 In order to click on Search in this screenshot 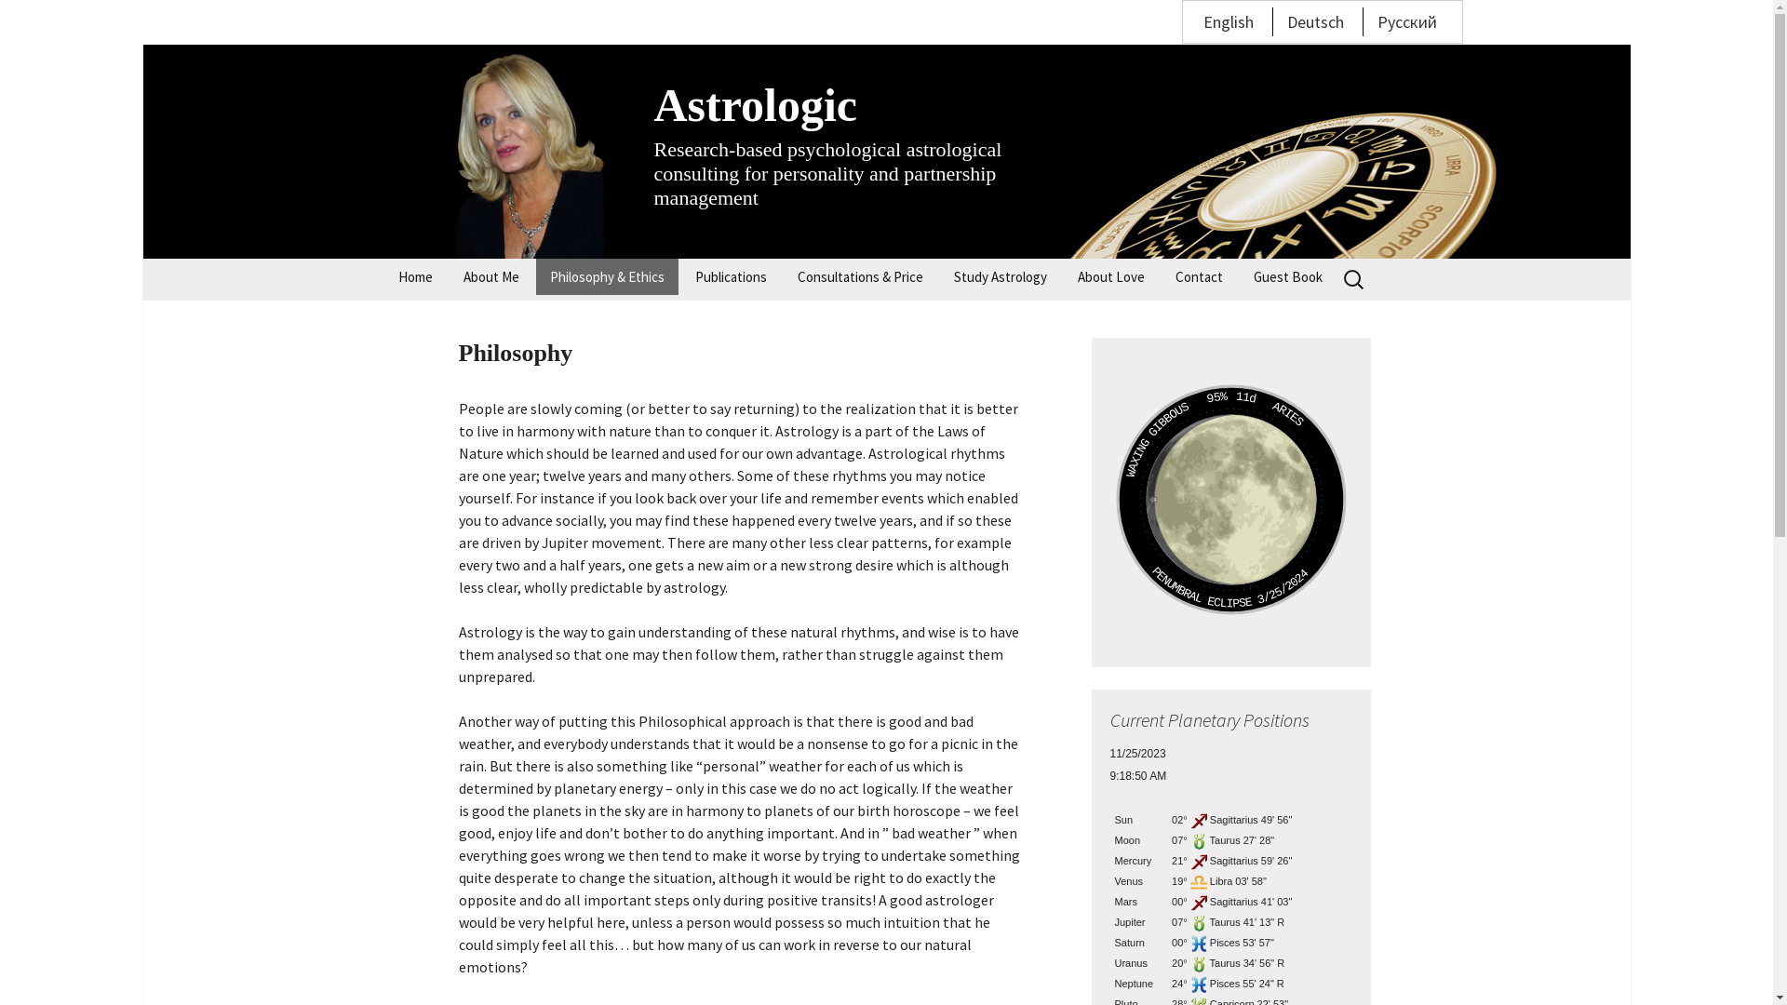, I will do `click(42, 20)`.